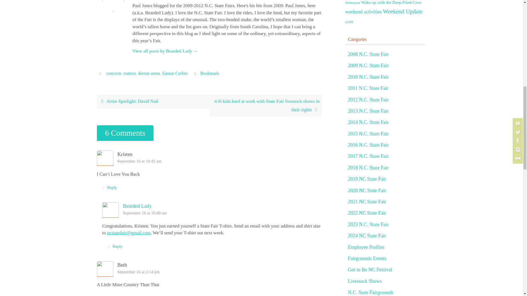 The image size is (527, 296). What do you see at coordinates (175, 73) in the screenshot?
I see `Easton Corbin` at bounding box center [175, 73].